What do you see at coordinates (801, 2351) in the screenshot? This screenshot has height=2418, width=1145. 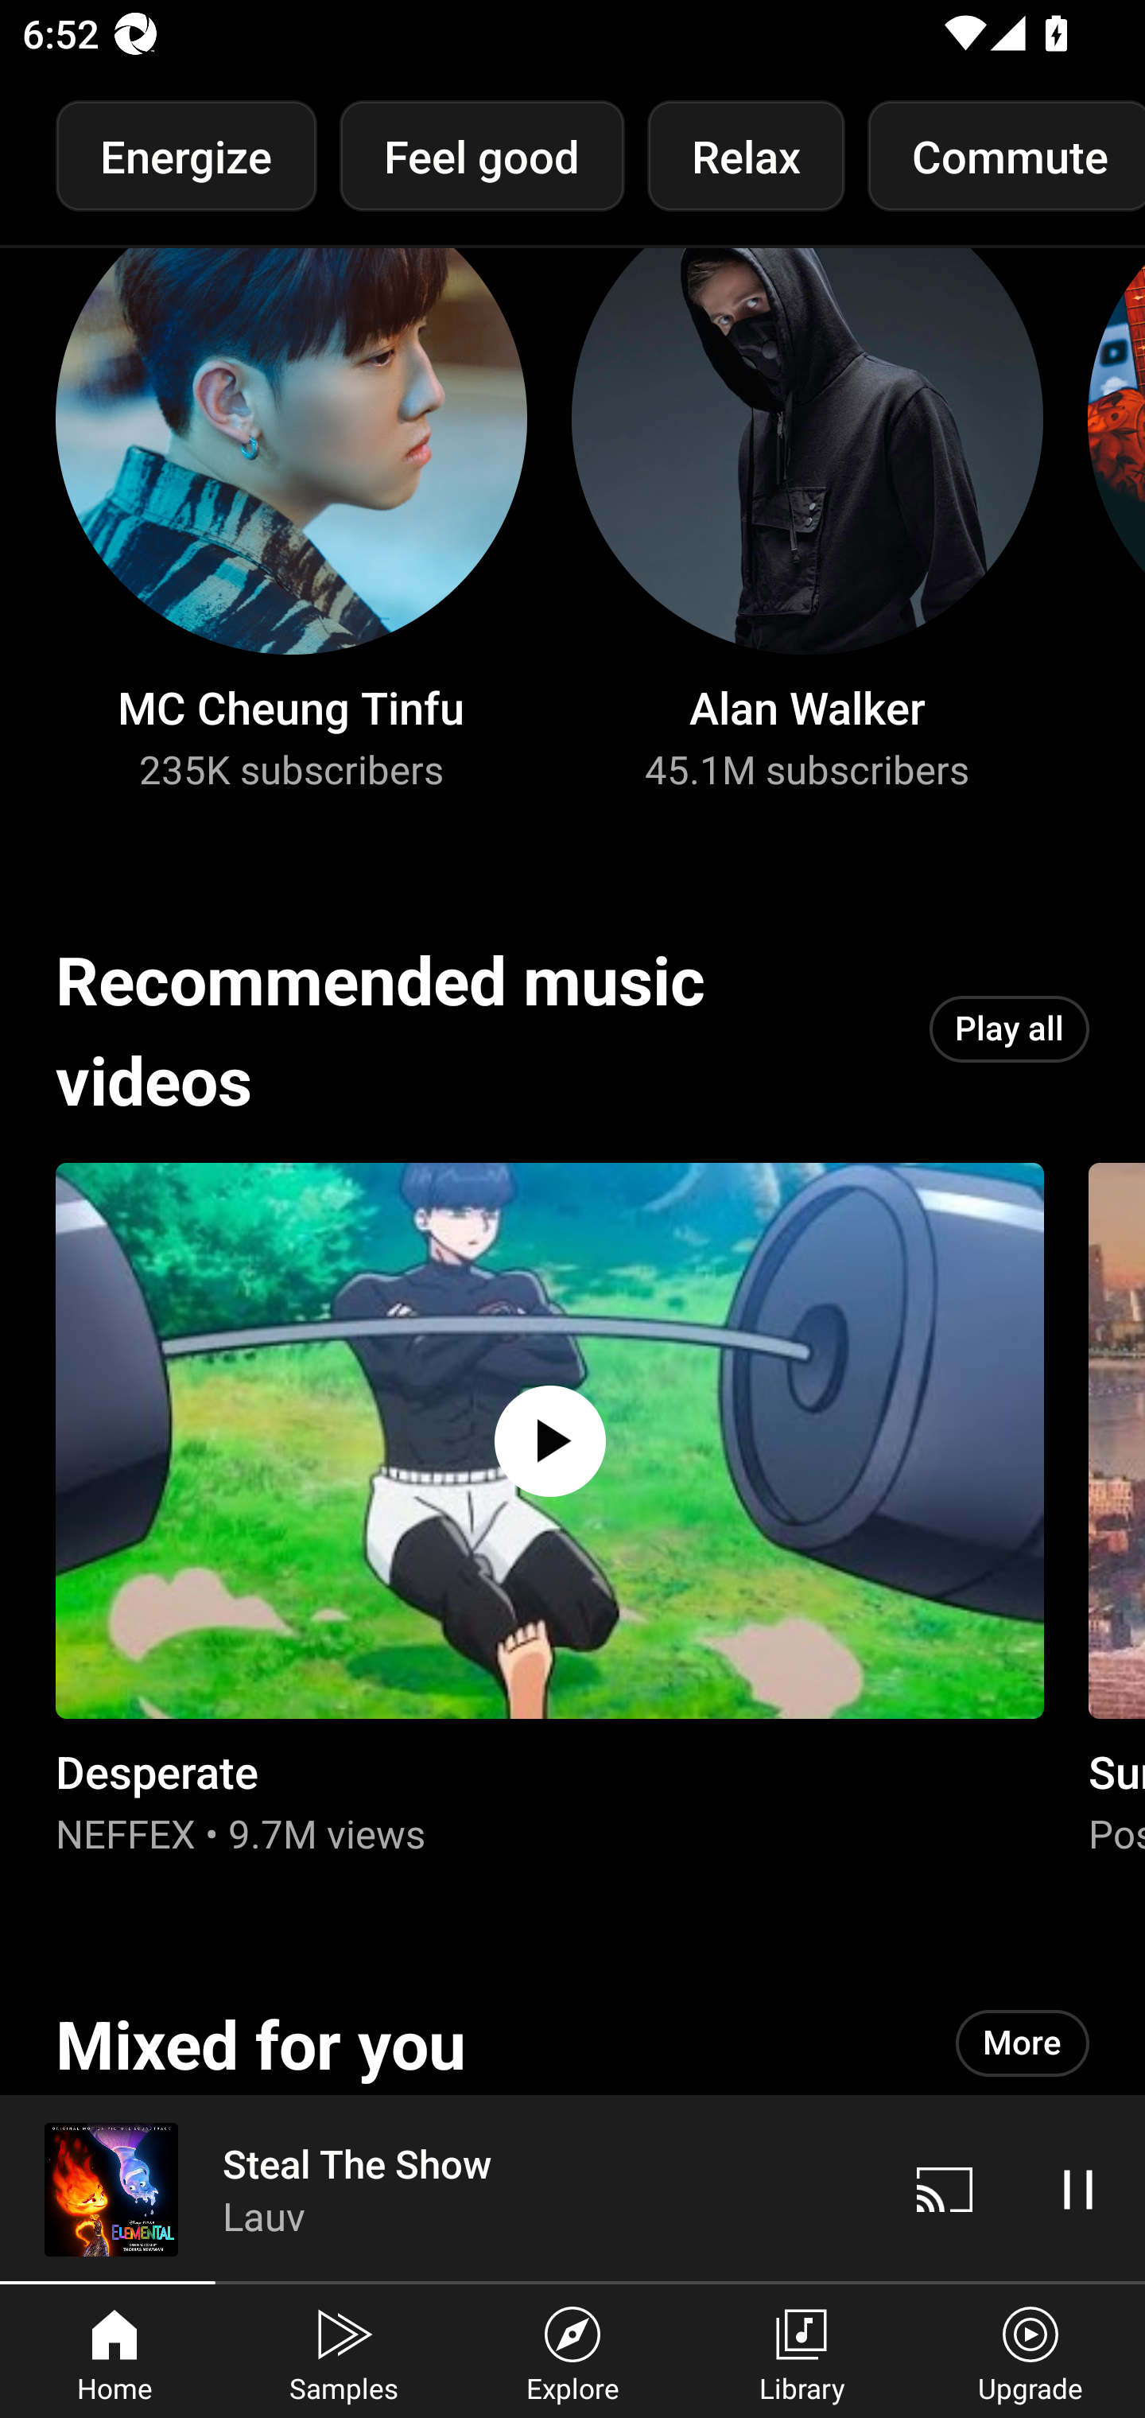 I see `Library` at bounding box center [801, 2351].